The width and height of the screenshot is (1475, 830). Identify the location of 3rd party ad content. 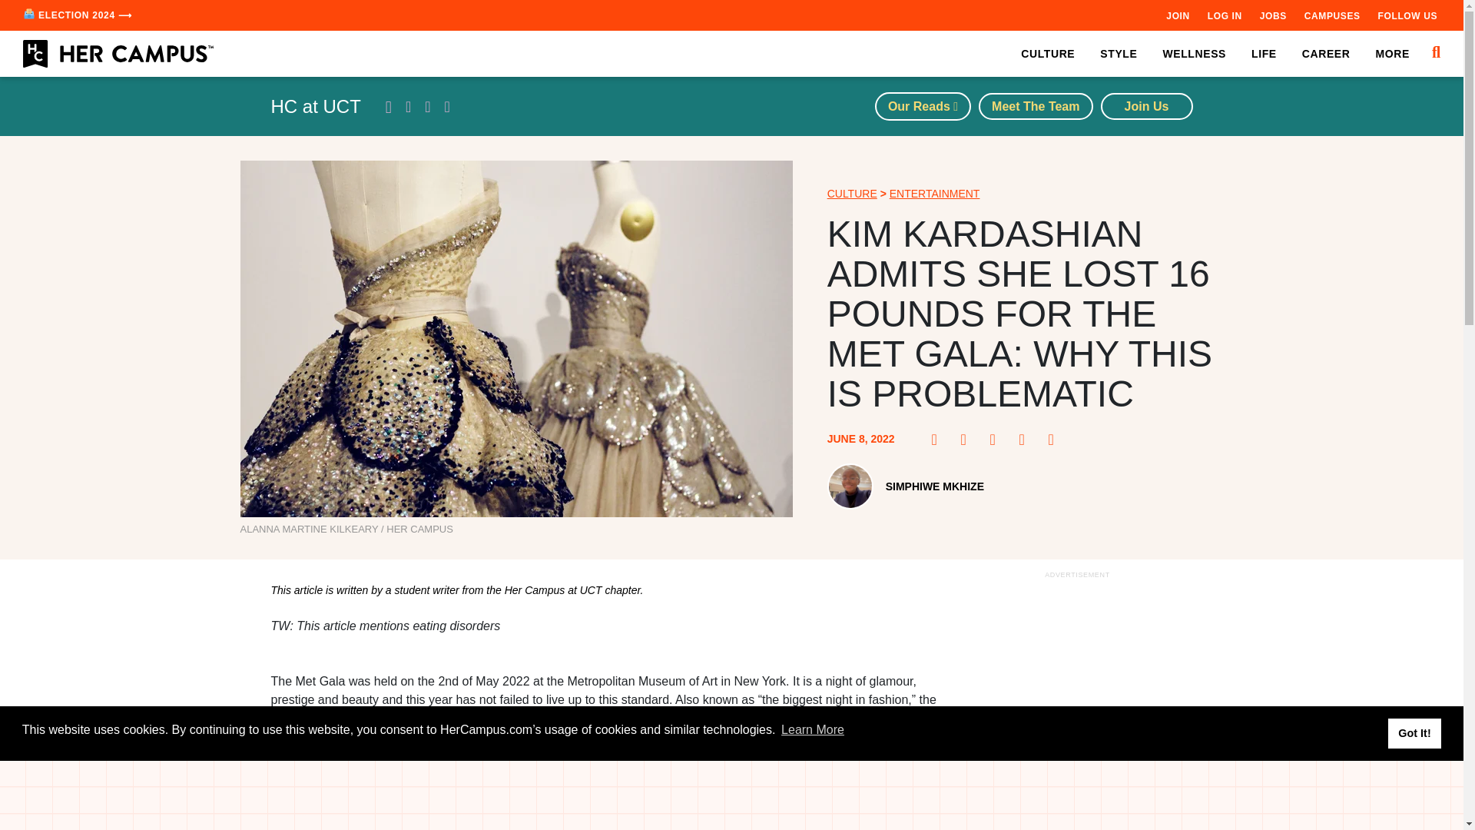
(732, 795).